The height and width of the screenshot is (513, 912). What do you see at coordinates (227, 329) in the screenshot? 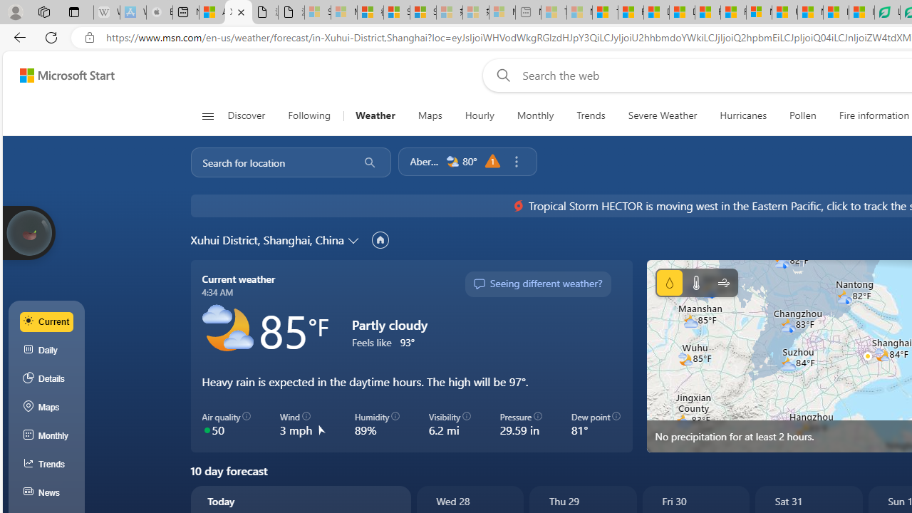
I see `Partly cloudy` at bounding box center [227, 329].